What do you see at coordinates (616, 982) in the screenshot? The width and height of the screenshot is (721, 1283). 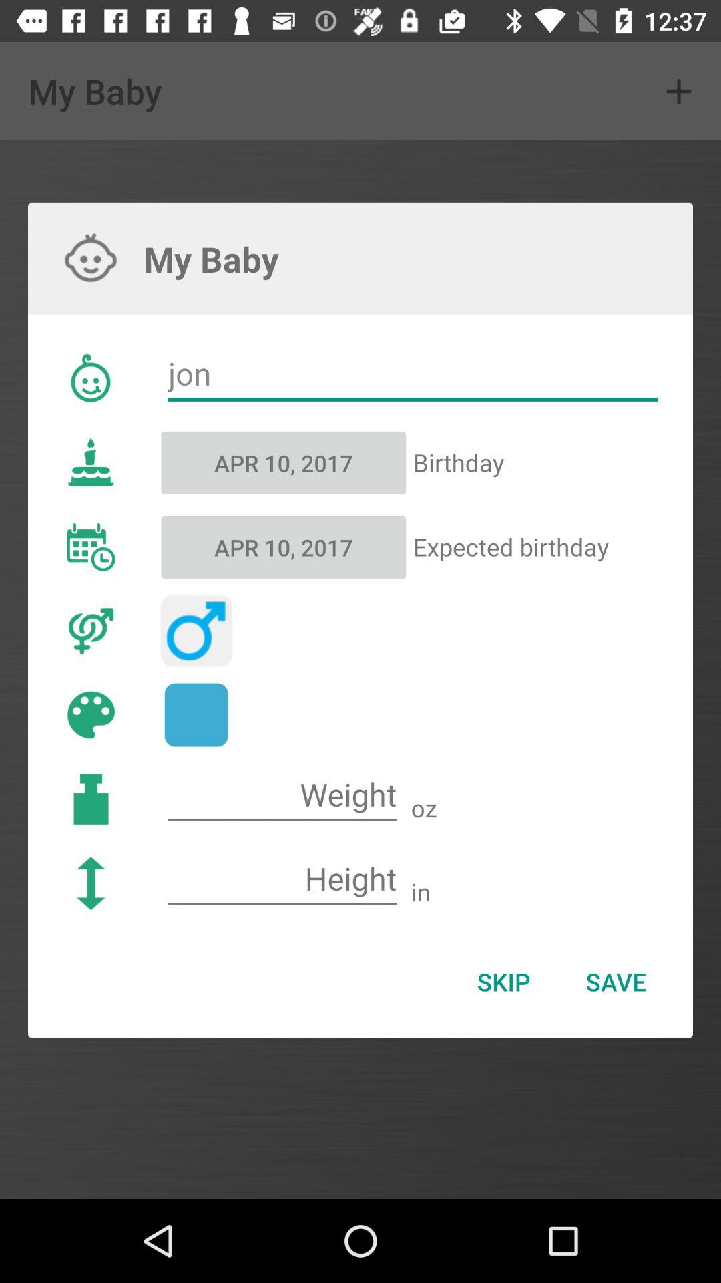 I see `tap the save` at bounding box center [616, 982].